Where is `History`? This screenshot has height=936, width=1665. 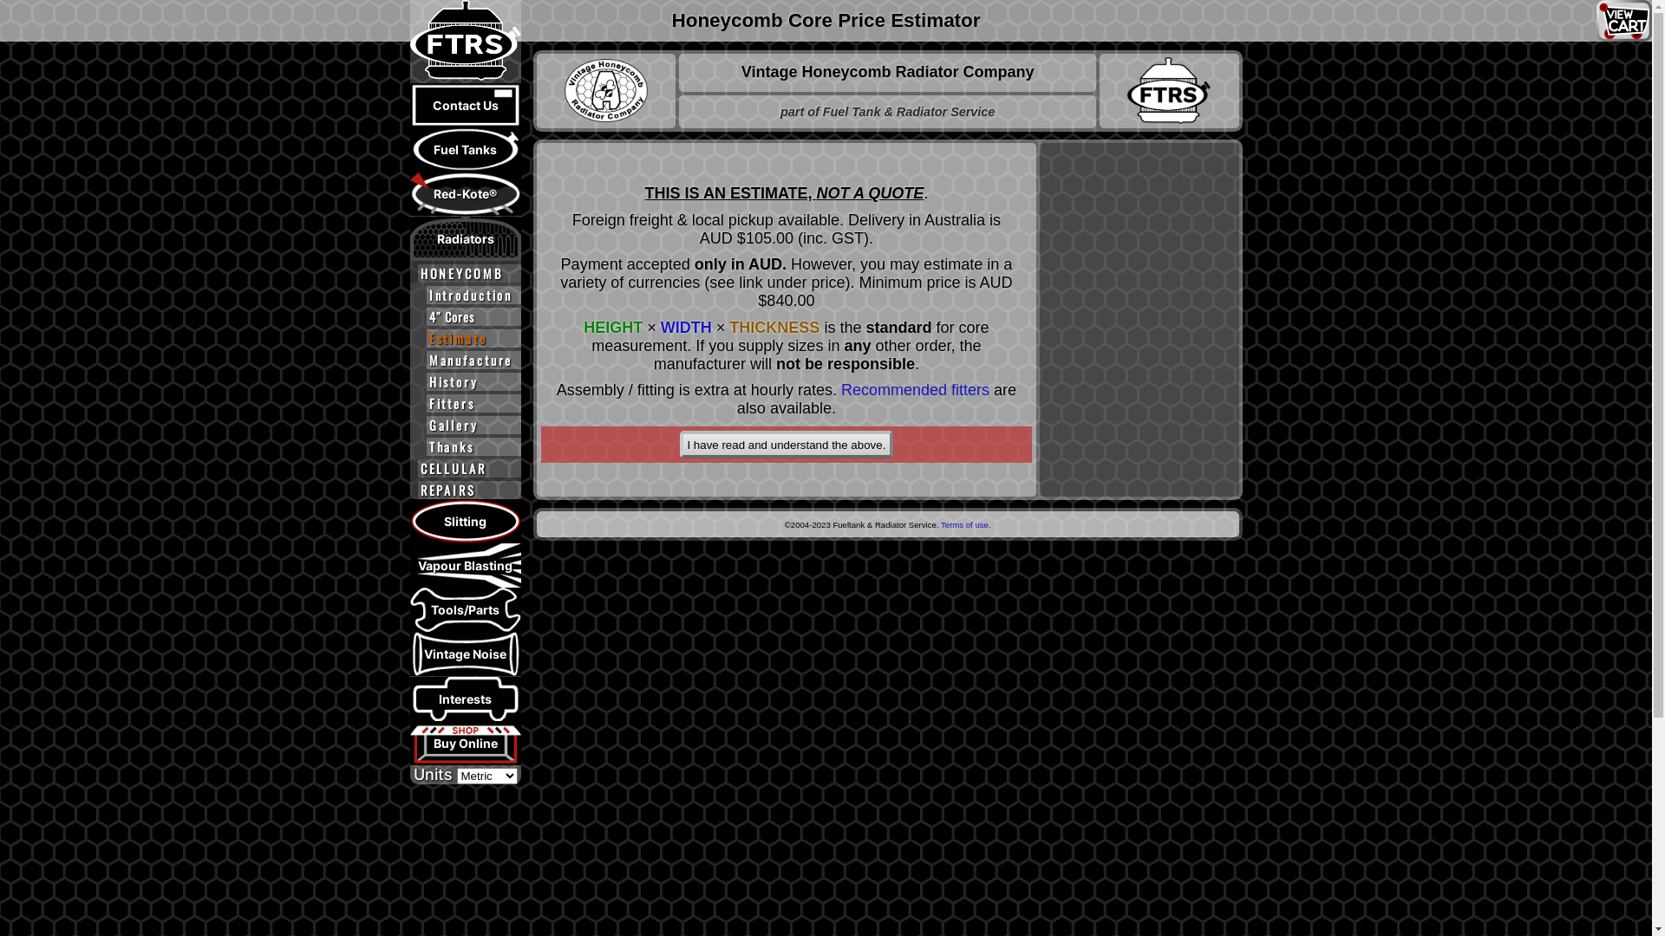
History is located at coordinates (465, 380).